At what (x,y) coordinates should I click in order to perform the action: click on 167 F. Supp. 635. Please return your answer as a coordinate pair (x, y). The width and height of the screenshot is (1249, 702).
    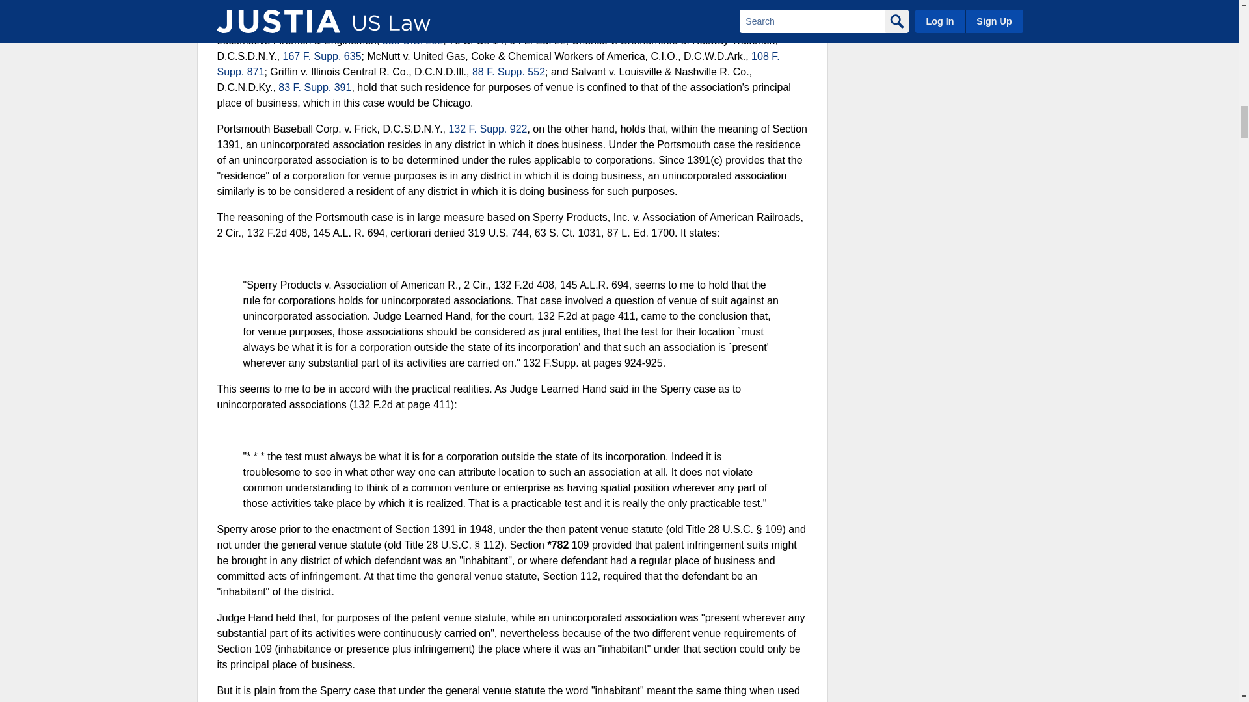
    Looking at the image, I should click on (323, 56).